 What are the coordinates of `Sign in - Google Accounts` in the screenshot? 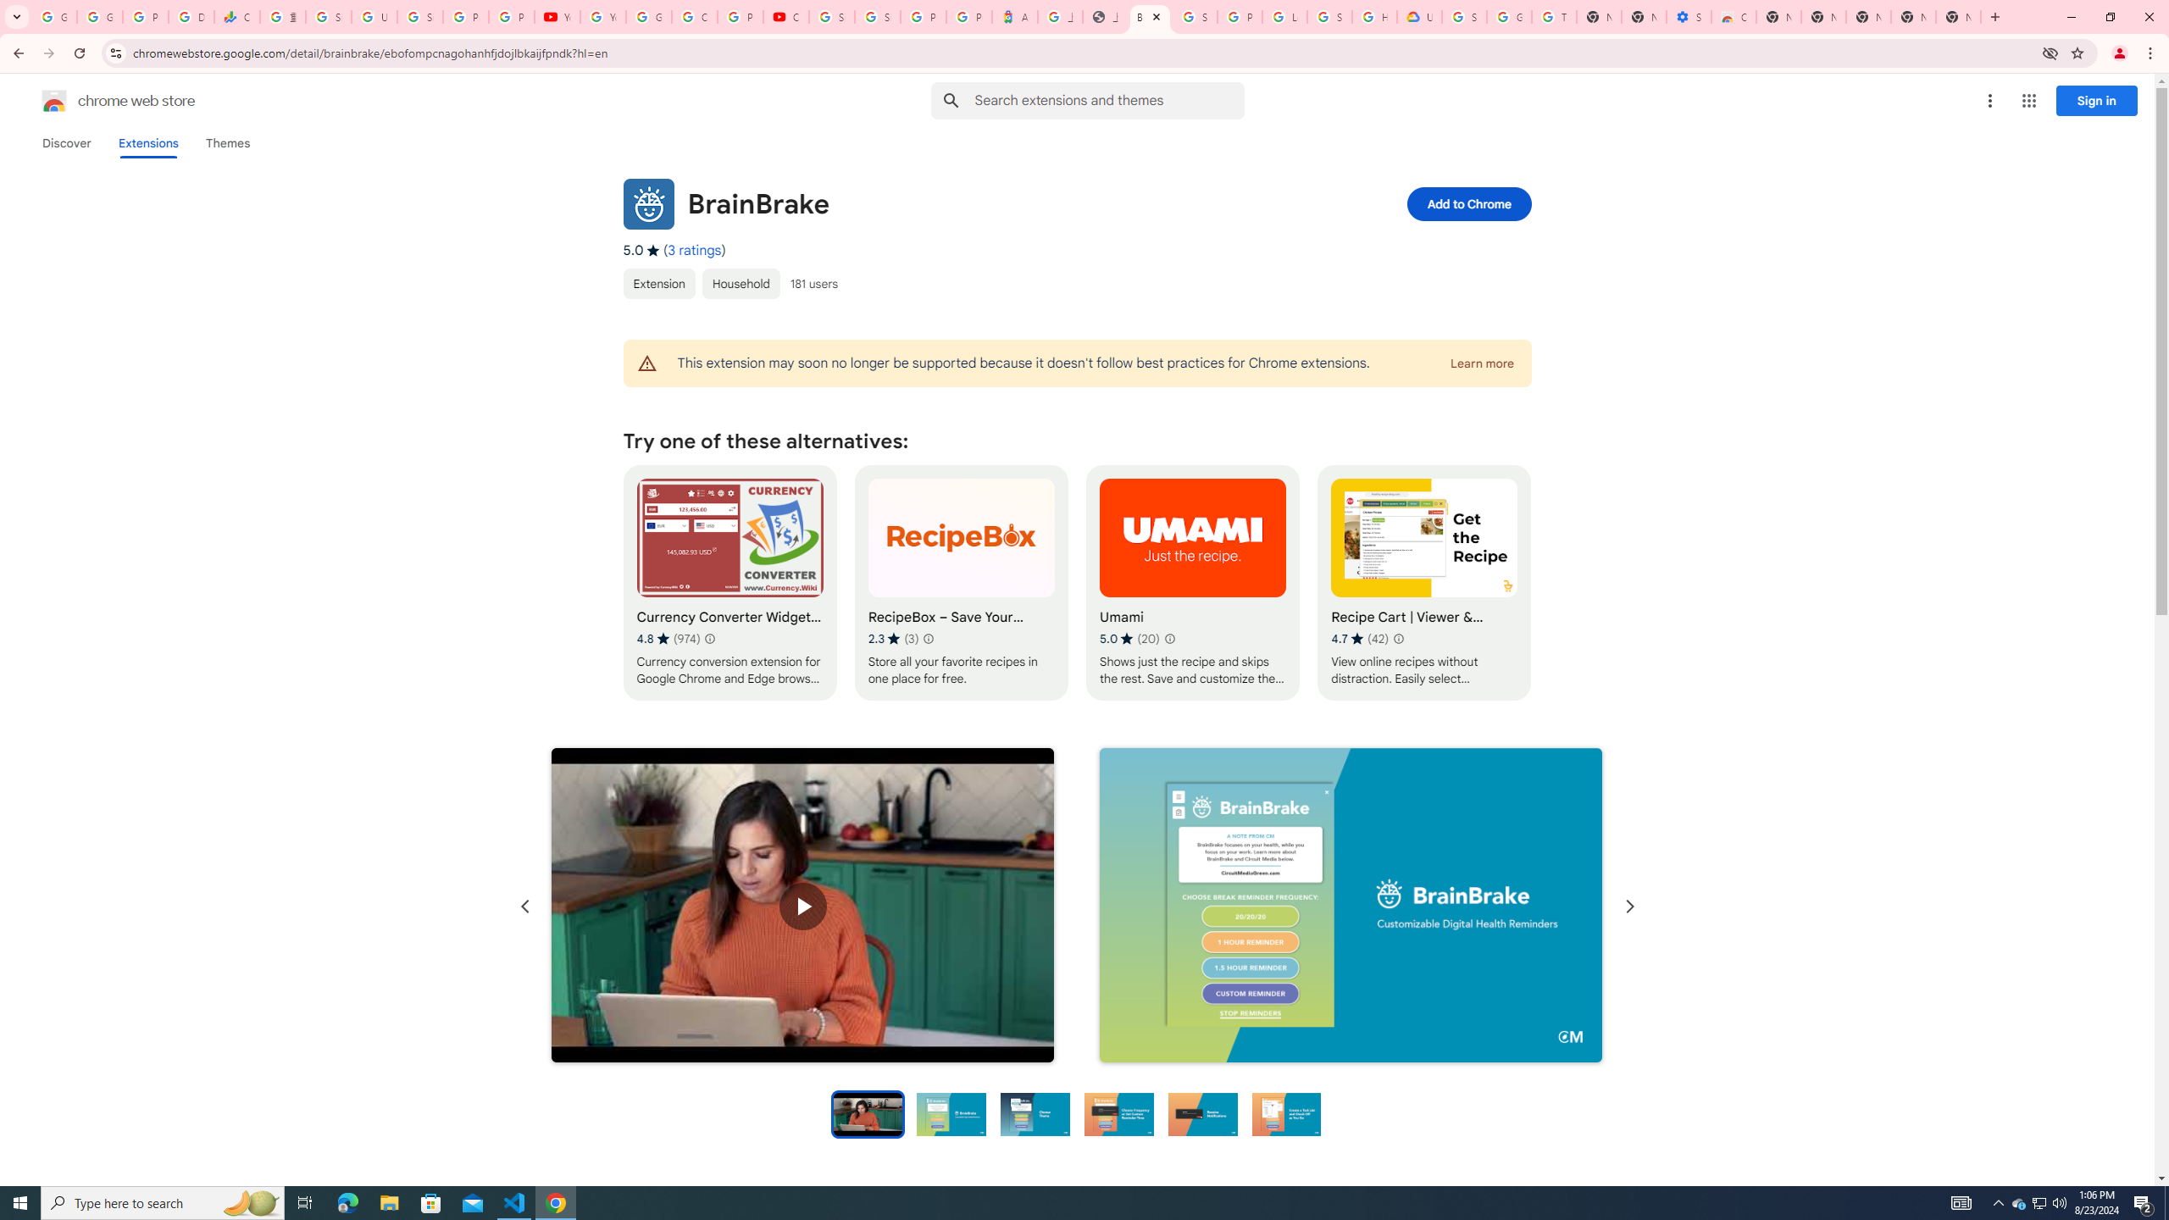 It's located at (832, 17).